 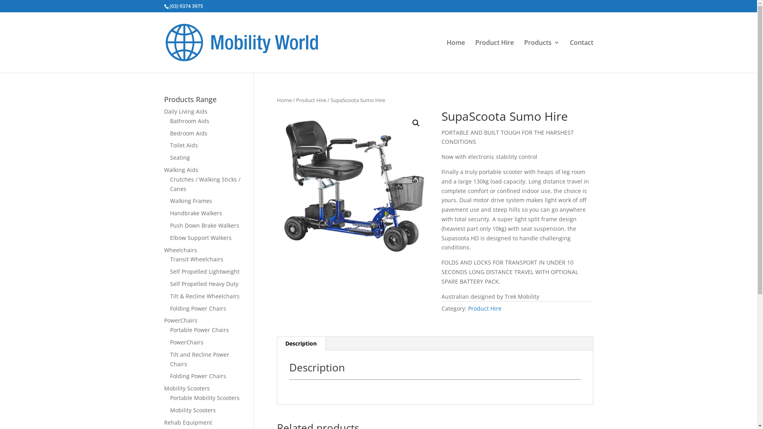 What do you see at coordinates (180, 157) in the screenshot?
I see `Seating` at bounding box center [180, 157].